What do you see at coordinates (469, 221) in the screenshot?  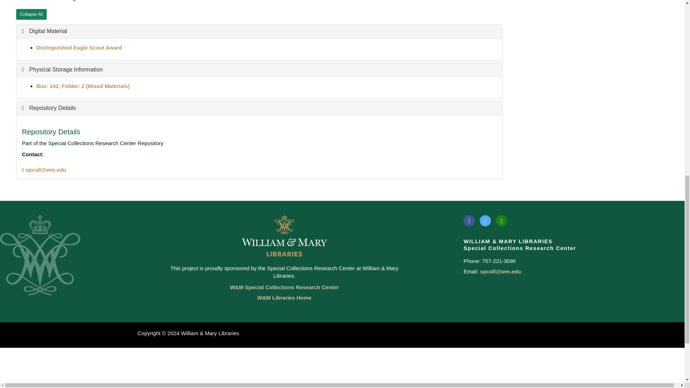 I see `Special Collections Facebook` at bounding box center [469, 221].